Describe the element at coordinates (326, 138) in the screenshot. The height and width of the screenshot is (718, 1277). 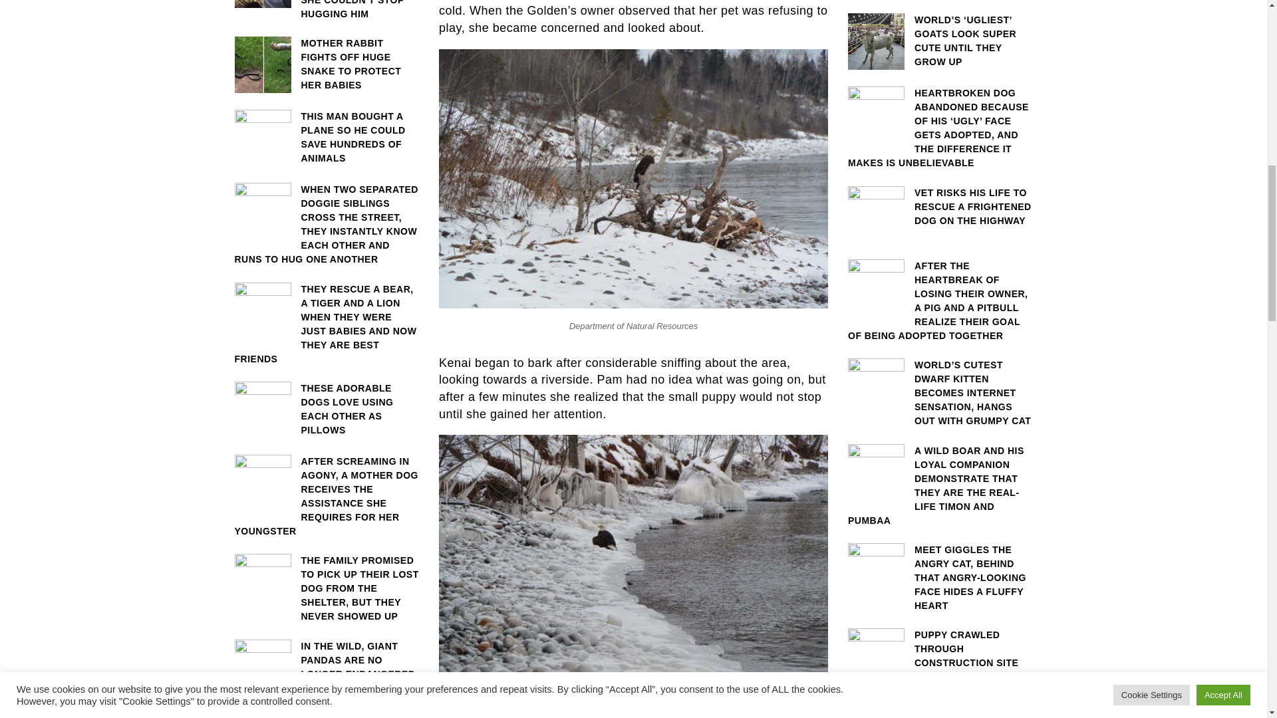
I see `THIS MAN BOUGHT A PLANE SO HE COULD SAVE HUNDREDS OF ANIMALS` at that location.